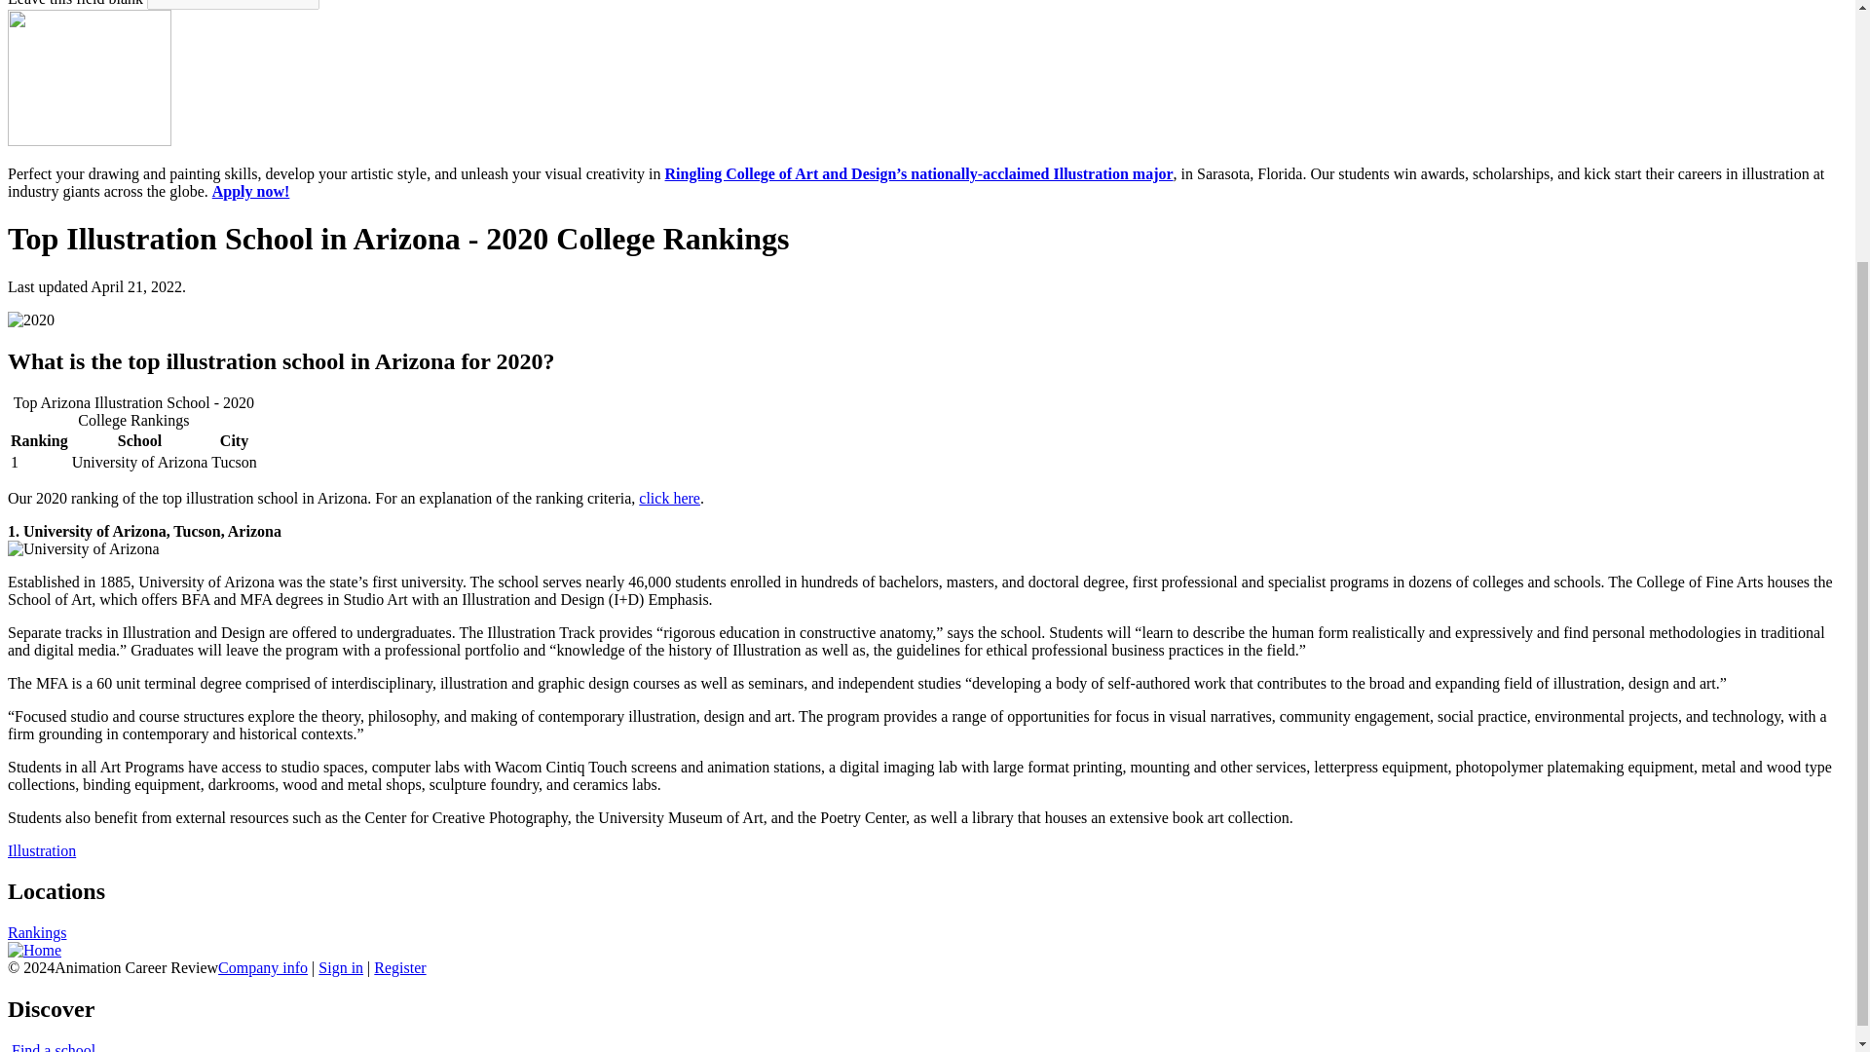 This screenshot has height=1052, width=1870. Describe the element at coordinates (34, 949) in the screenshot. I see `Home` at that location.